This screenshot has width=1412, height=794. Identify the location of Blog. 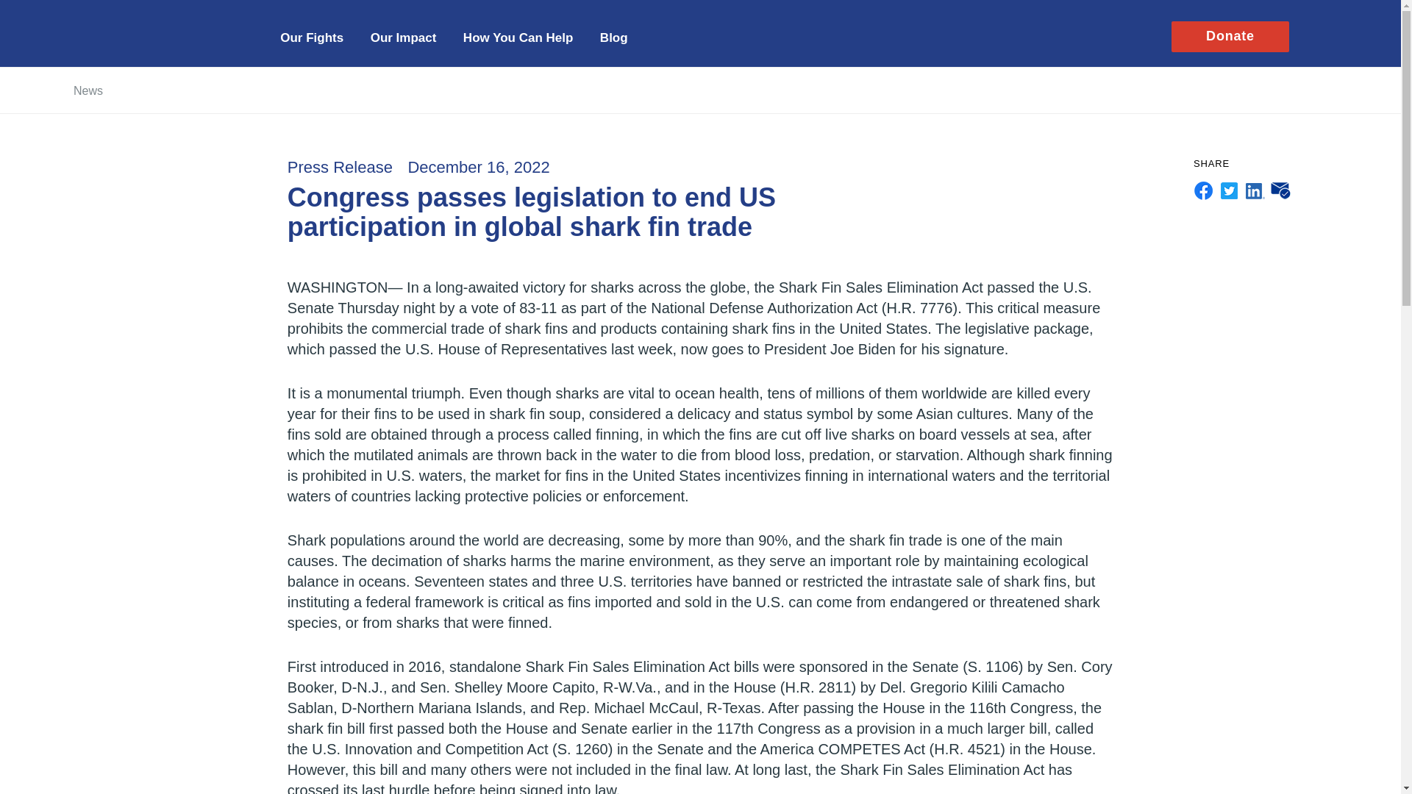
(614, 37).